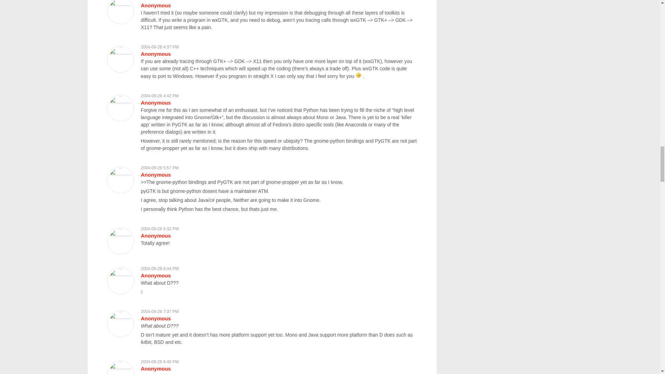 This screenshot has width=665, height=374. Describe the element at coordinates (156, 5) in the screenshot. I see `Anonymous` at that location.